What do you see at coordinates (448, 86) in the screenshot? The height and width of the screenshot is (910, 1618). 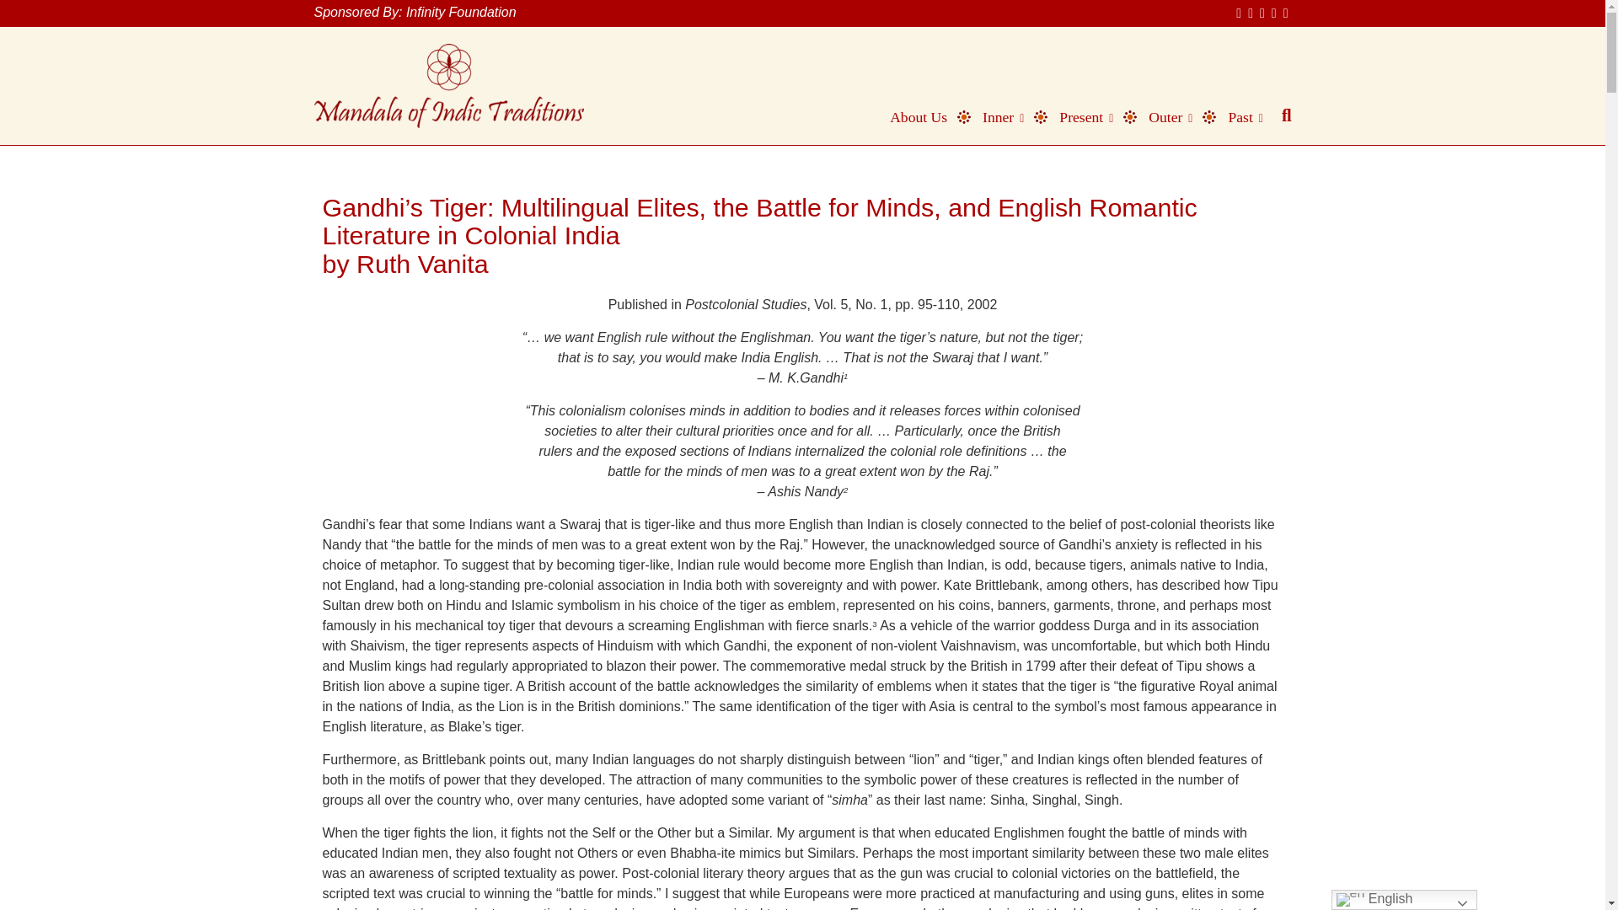 I see `Indic Mandala` at bounding box center [448, 86].